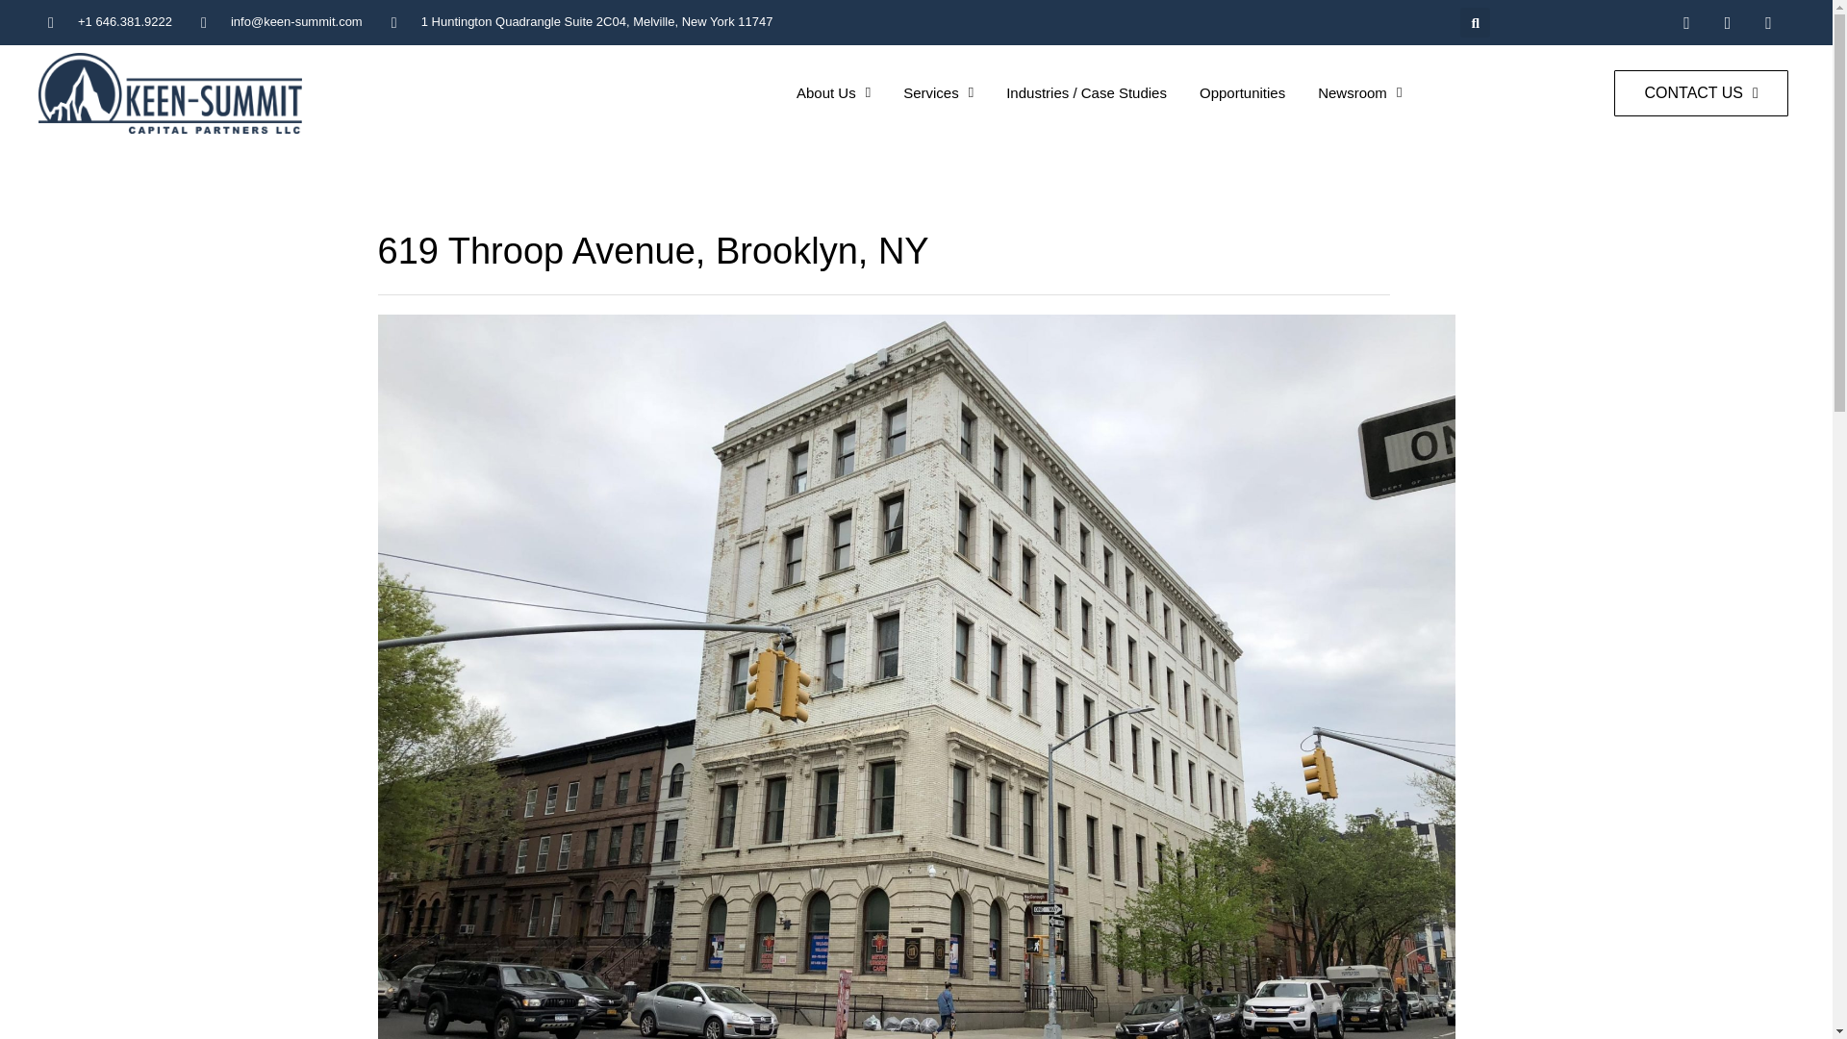  Describe the element at coordinates (833, 16) in the screenshot. I see `About Us` at that location.